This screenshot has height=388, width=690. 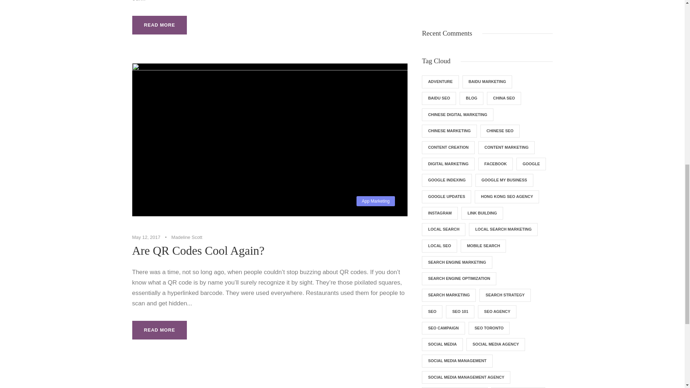 What do you see at coordinates (147, 237) in the screenshot?
I see `May 12, 2017` at bounding box center [147, 237].